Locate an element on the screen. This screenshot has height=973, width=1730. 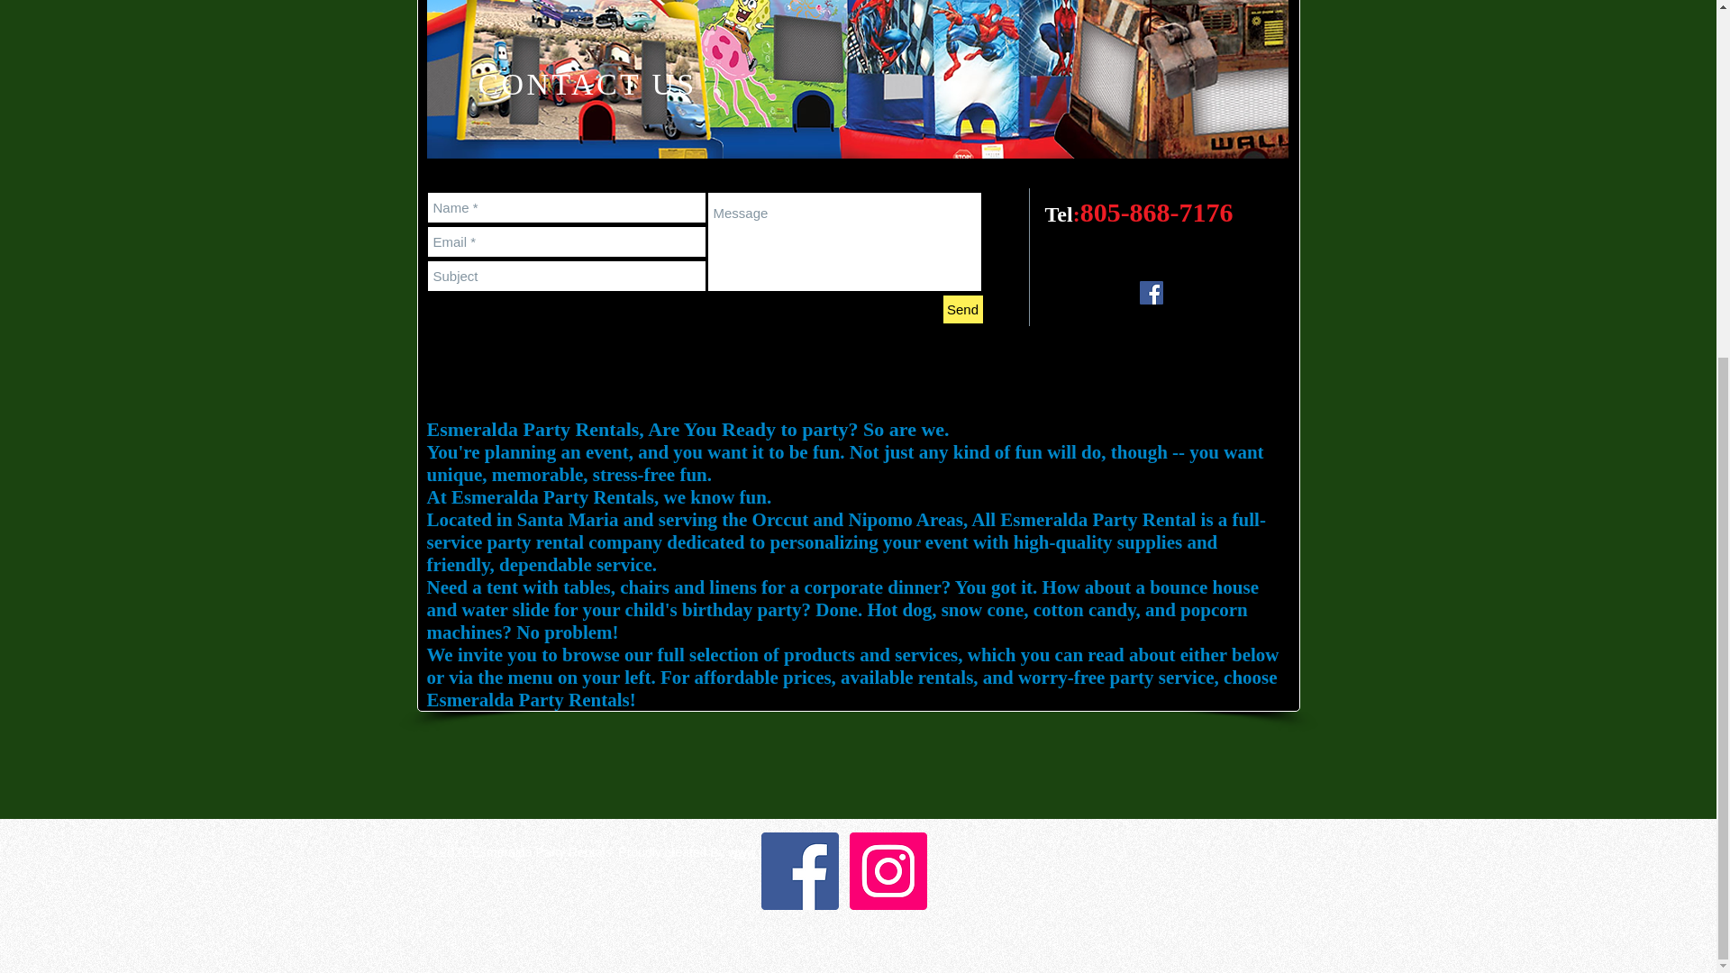
jumpers.png is located at coordinates (858, 79).